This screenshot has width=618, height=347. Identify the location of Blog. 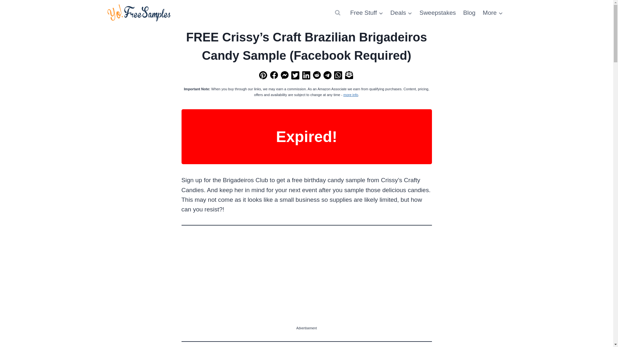
(469, 12).